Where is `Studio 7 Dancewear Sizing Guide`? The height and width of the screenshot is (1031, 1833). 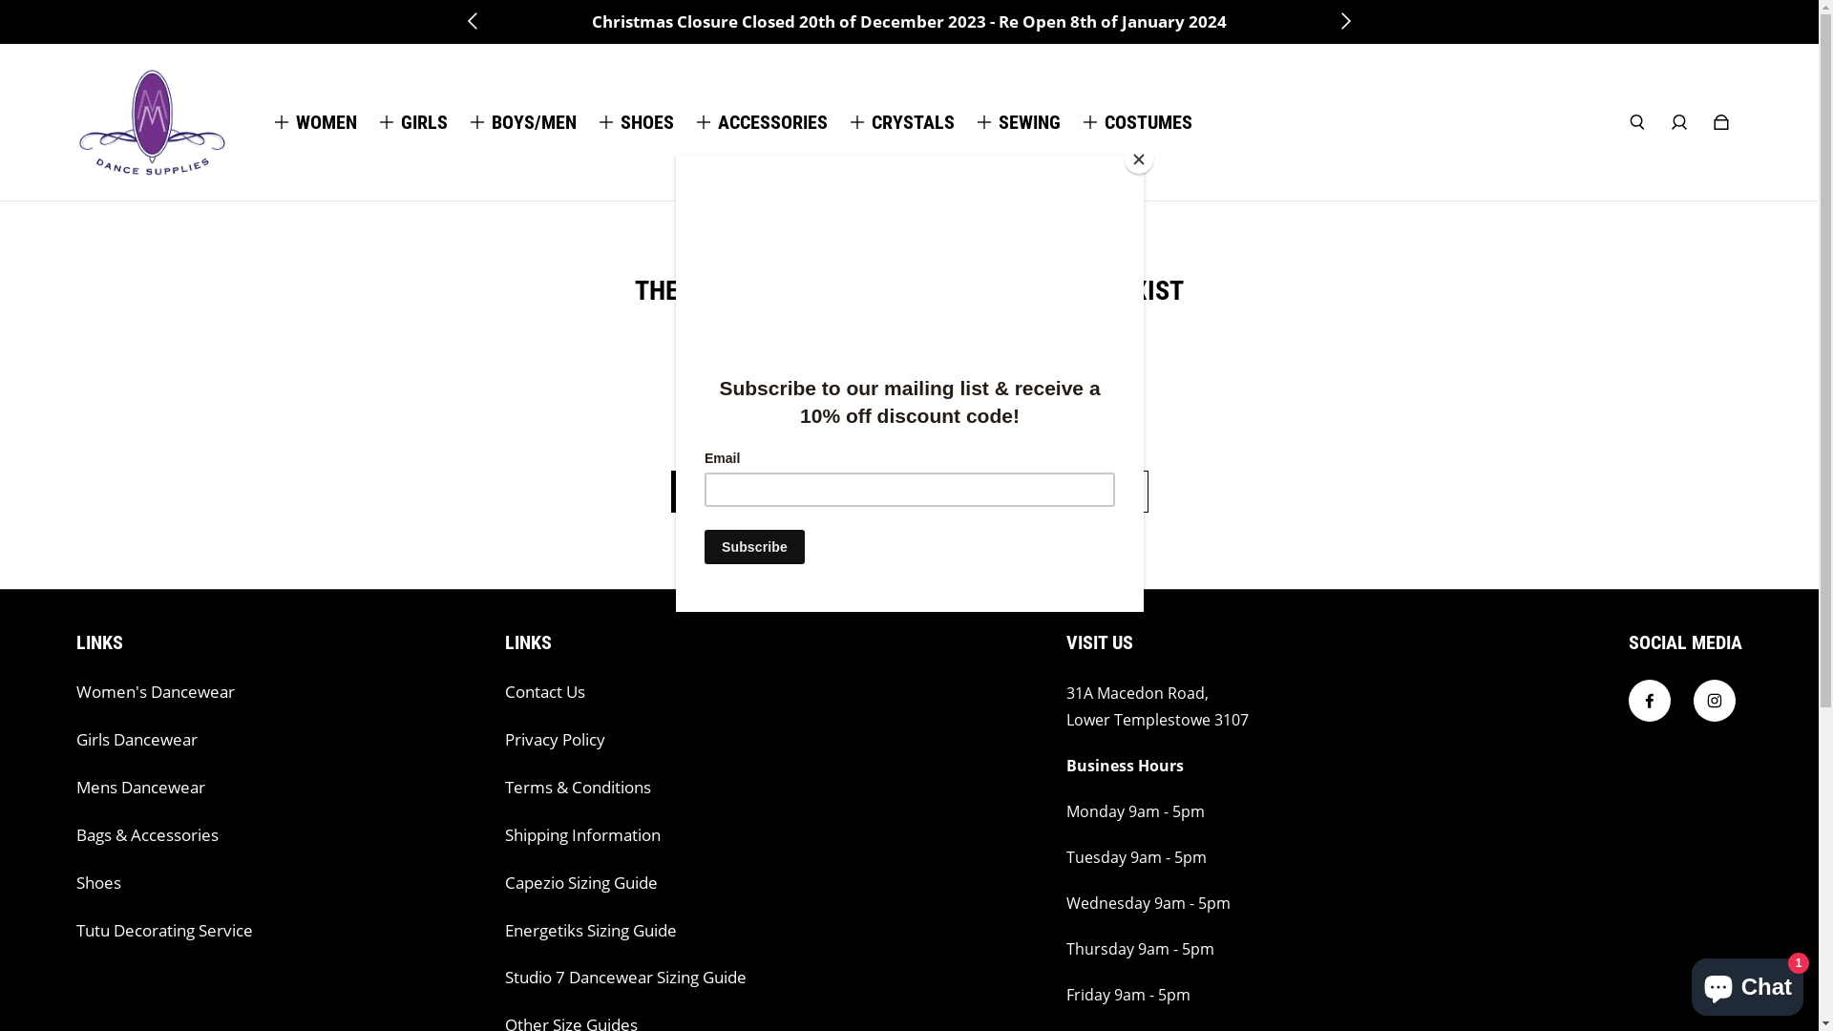 Studio 7 Dancewear Sizing Guide is located at coordinates (626, 978).